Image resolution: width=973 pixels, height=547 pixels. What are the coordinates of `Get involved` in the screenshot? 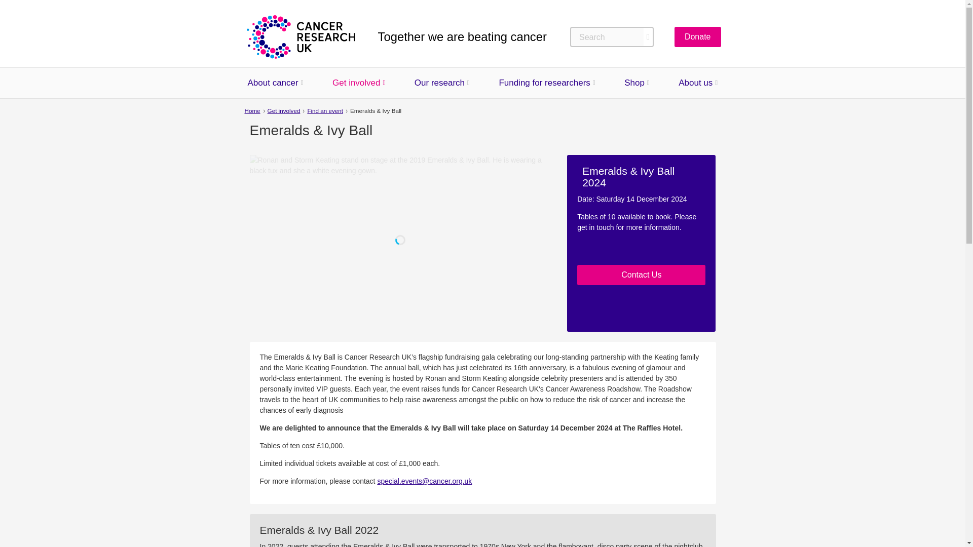 It's located at (356, 83).